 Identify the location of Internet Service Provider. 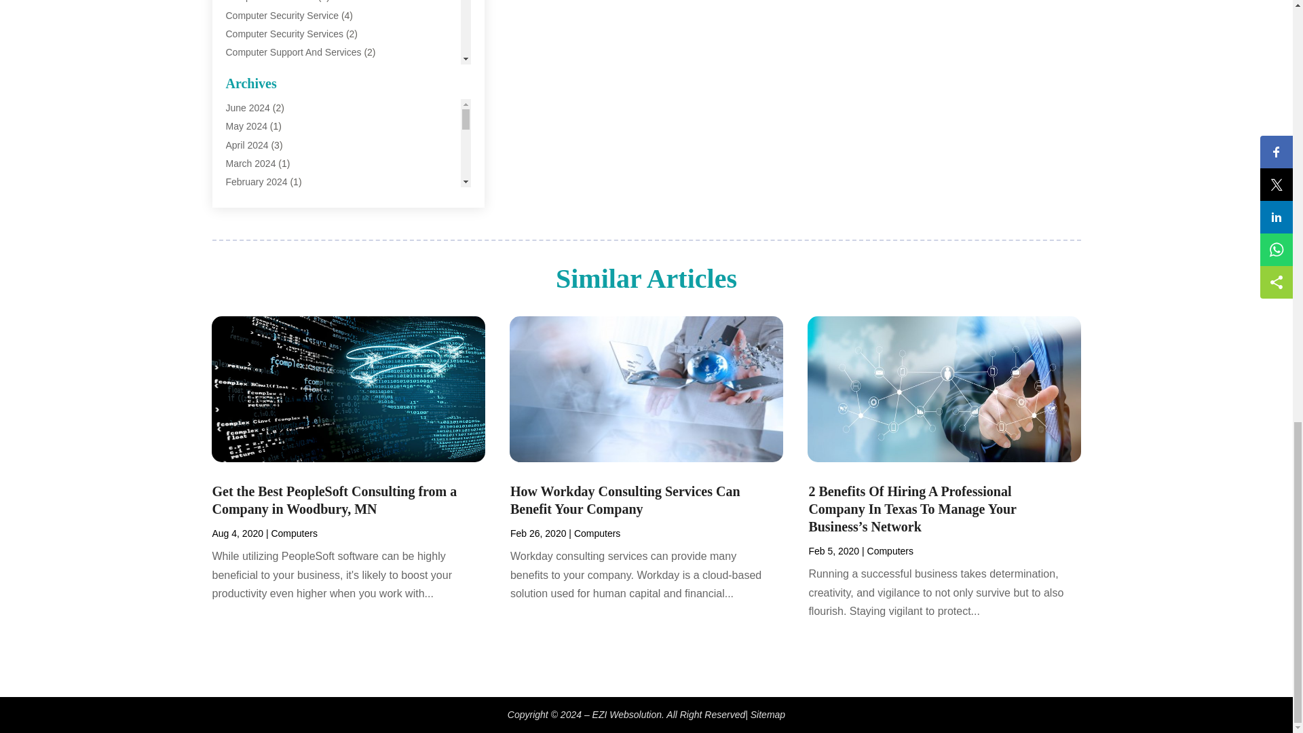
(277, 181).